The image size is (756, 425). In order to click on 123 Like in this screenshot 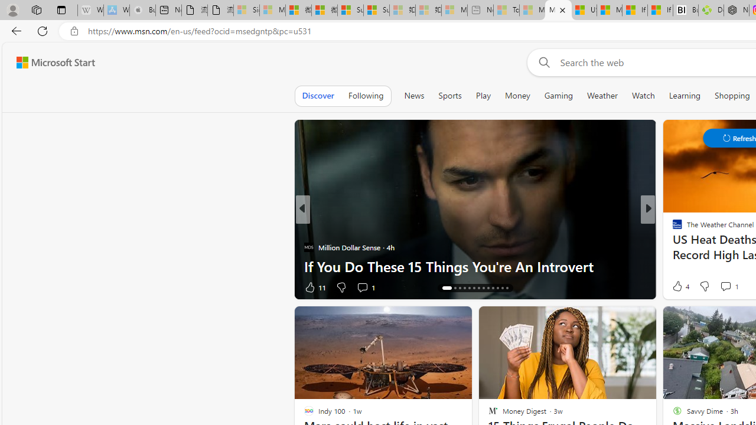, I will do `click(680, 287)`.